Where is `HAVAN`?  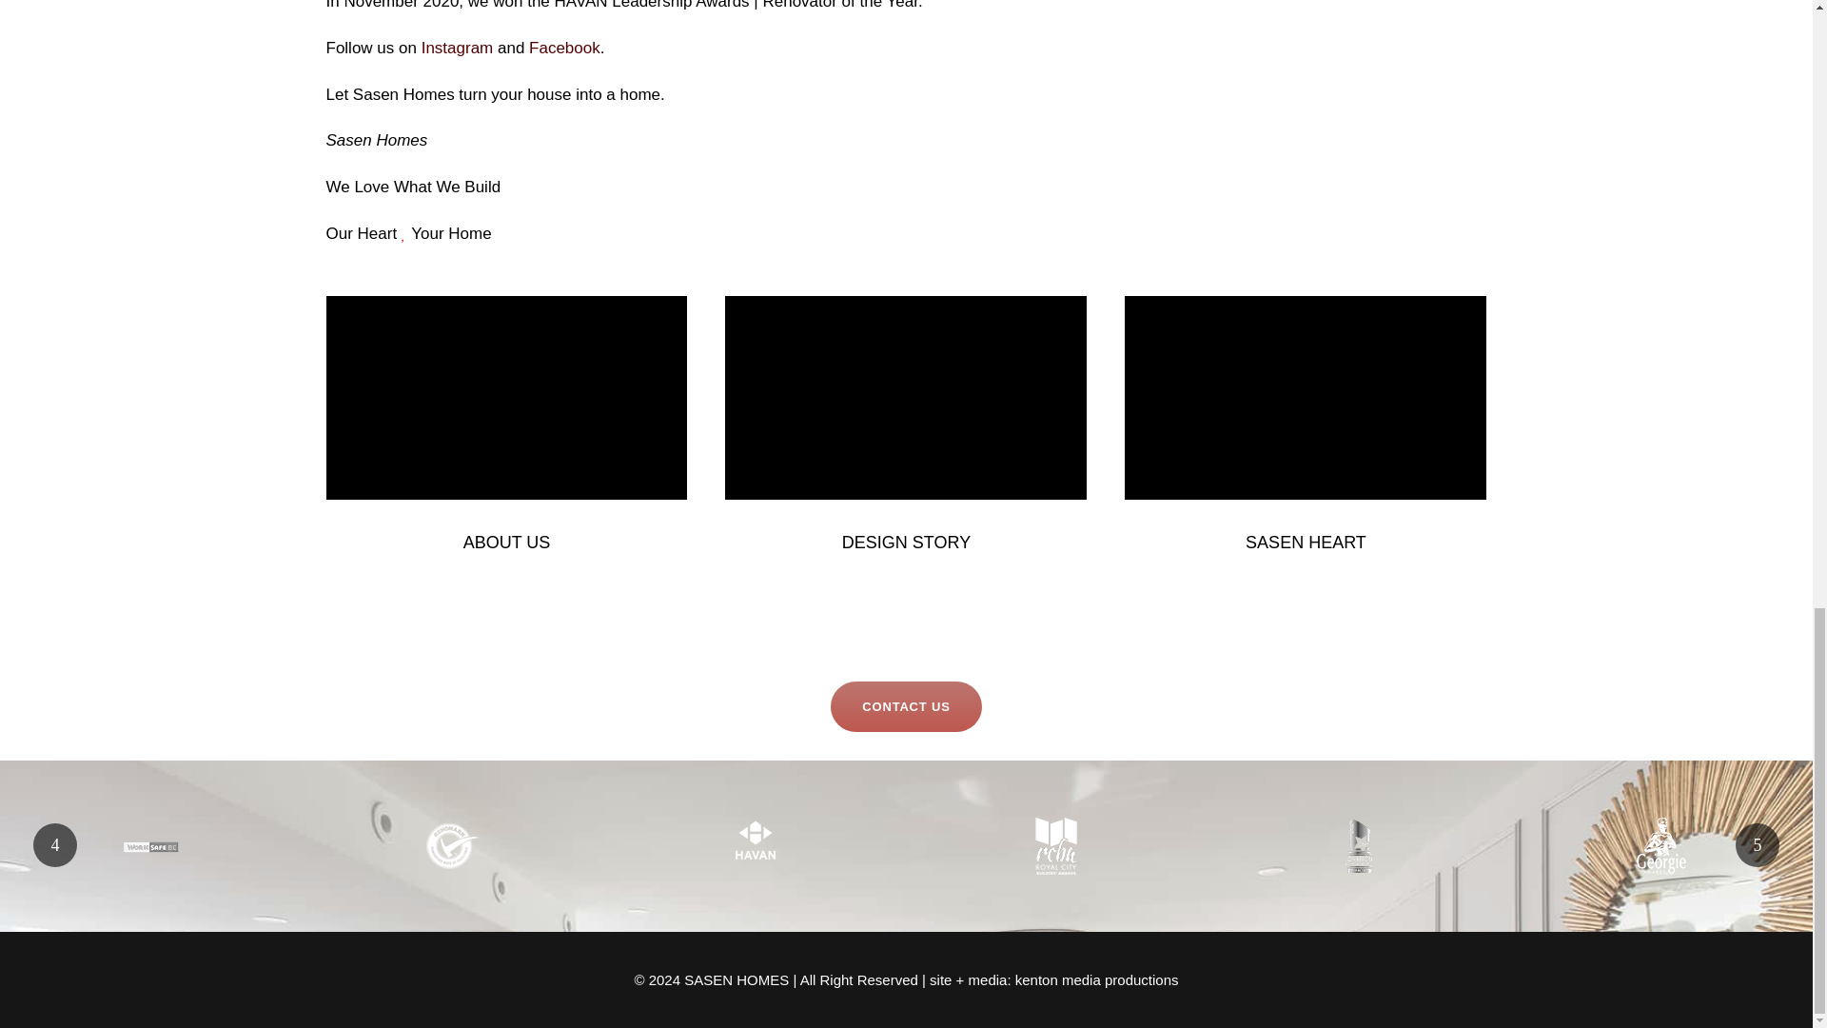
HAVAN is located at coordinates (756, 841).